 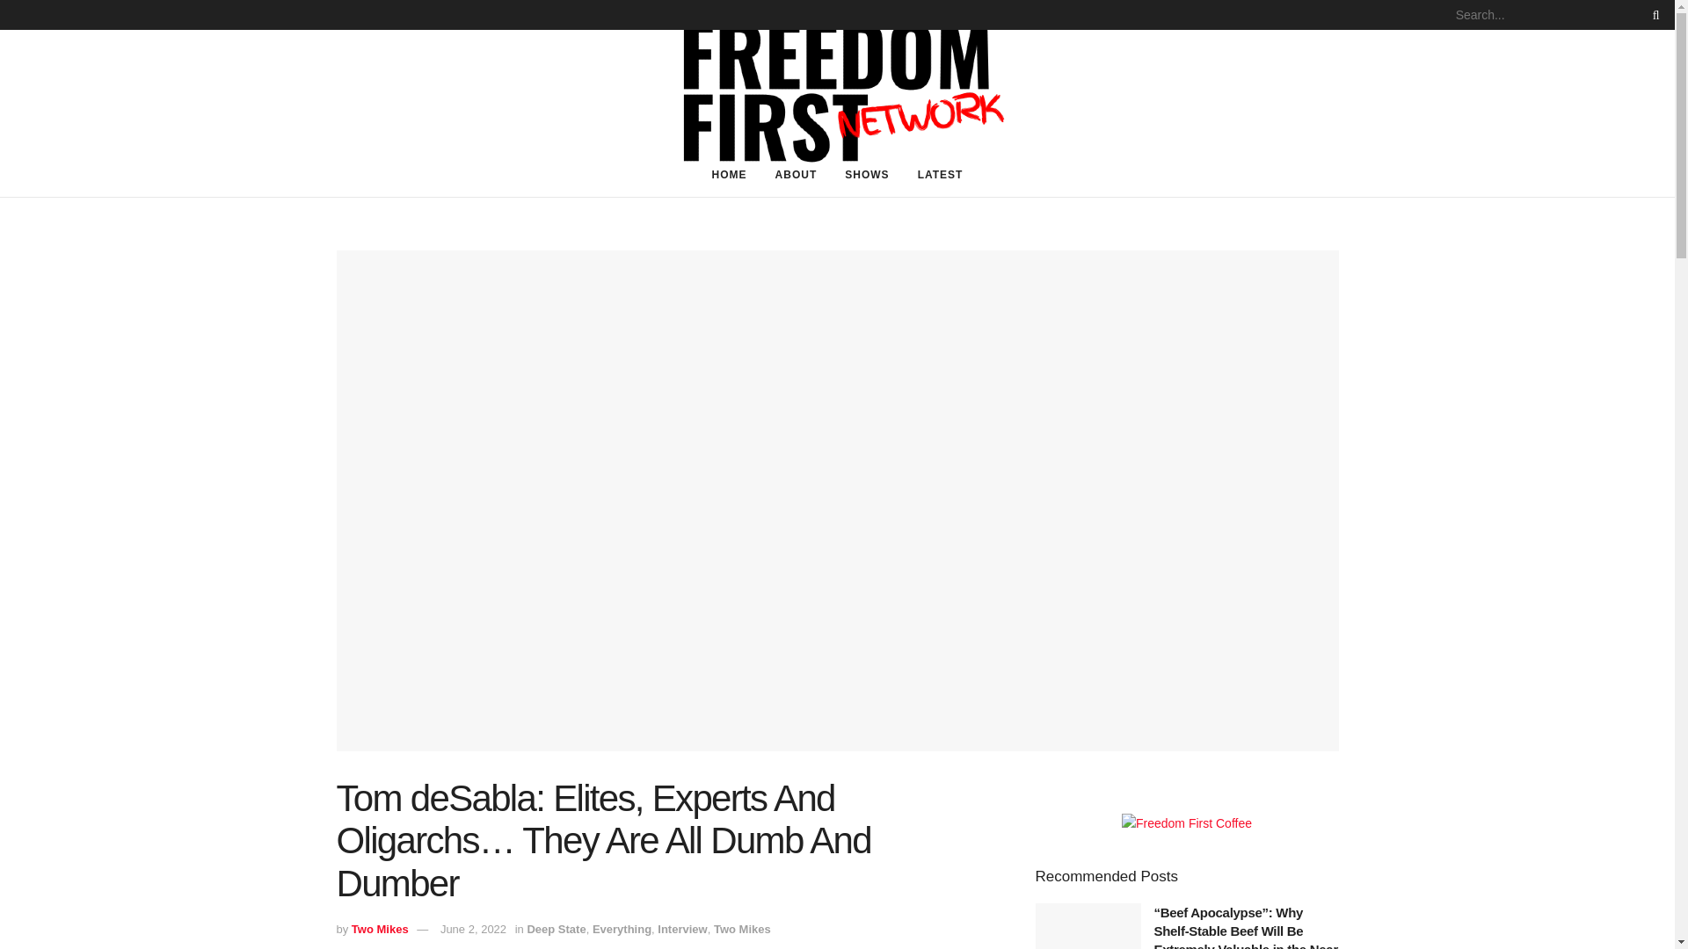 I want to click on Two Mikes, so click(x=380, y=928).